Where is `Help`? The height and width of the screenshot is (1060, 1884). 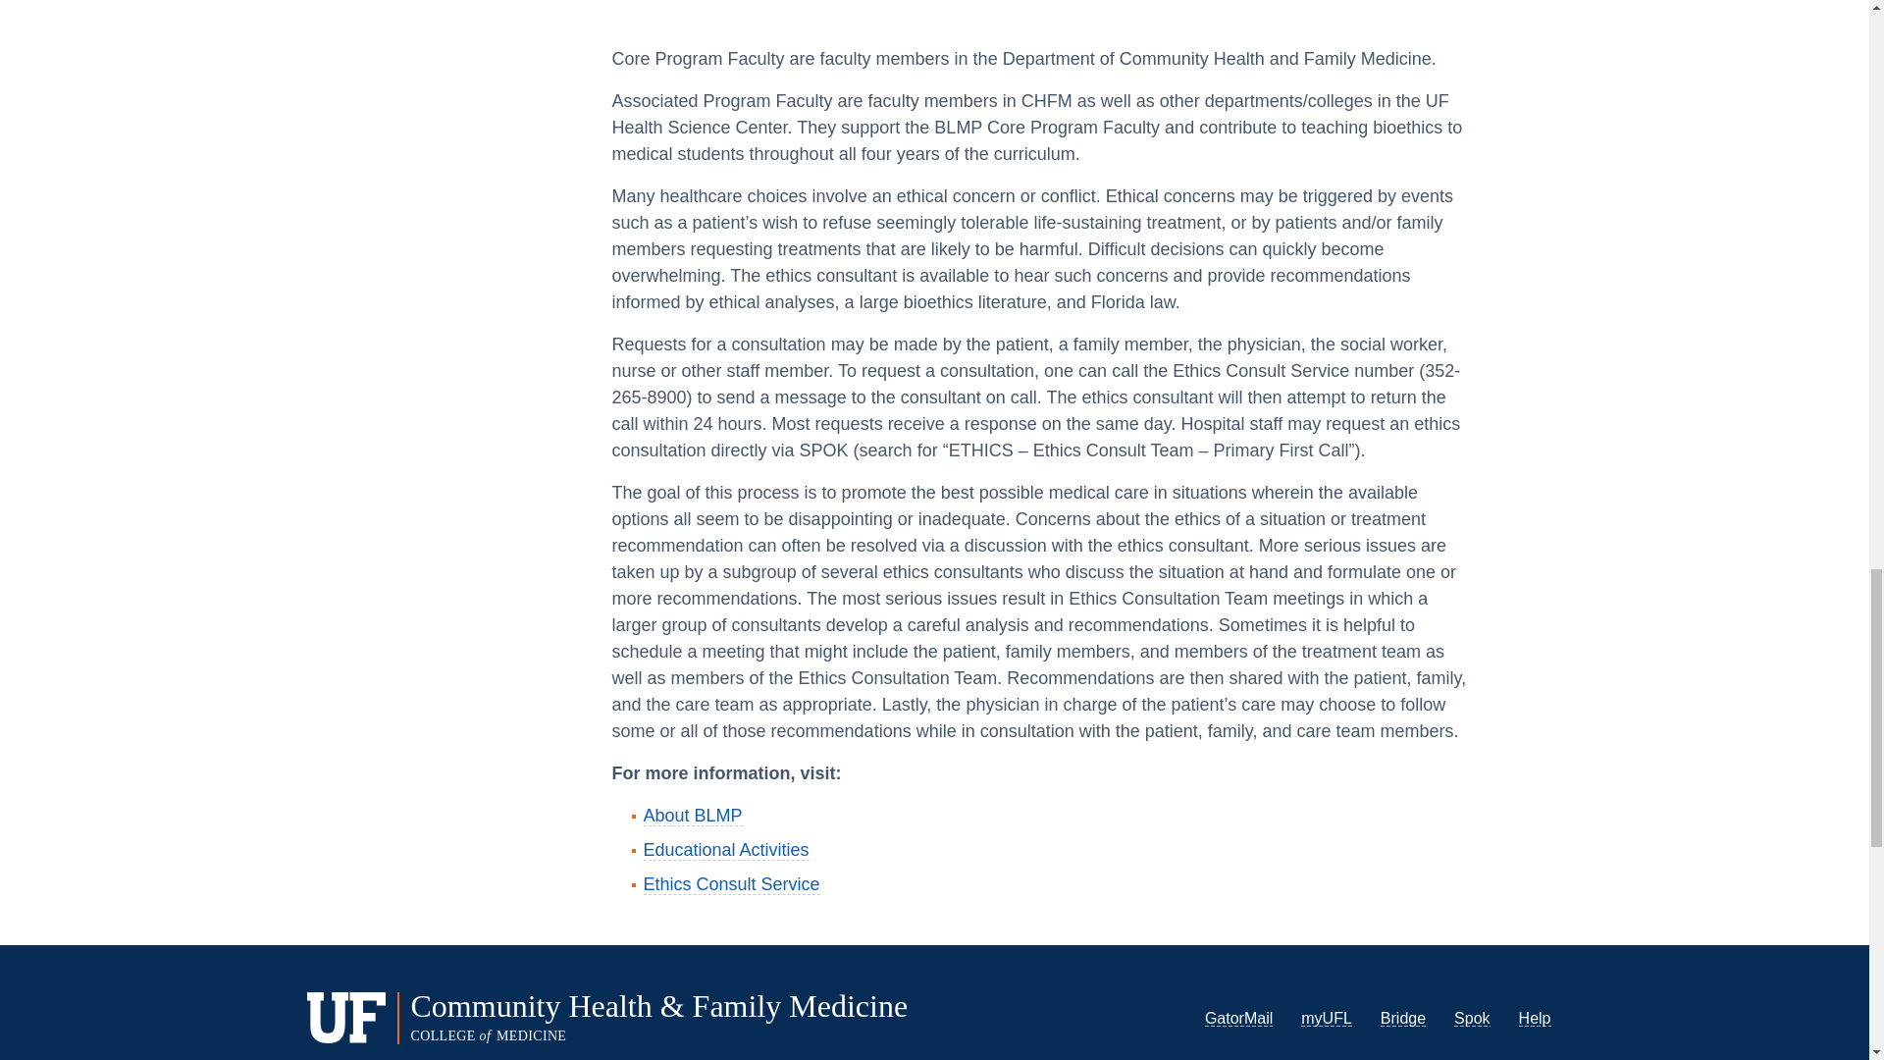
Help is located at coordinates (1535, 1019).